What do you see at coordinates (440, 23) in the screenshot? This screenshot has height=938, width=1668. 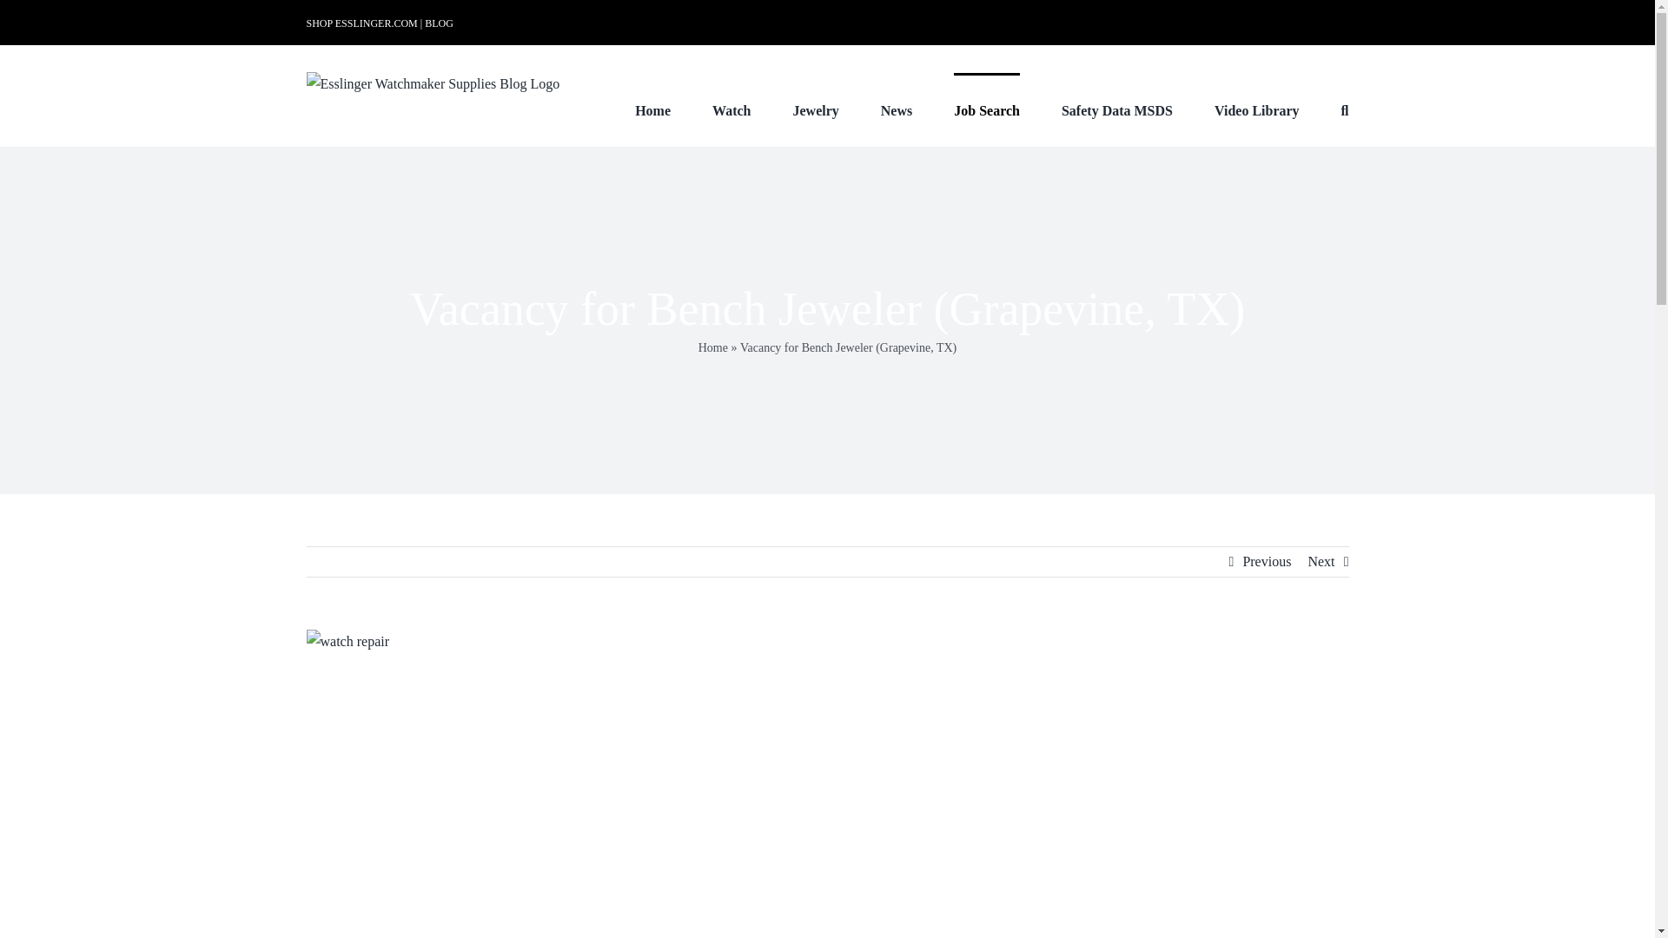 I see `BLOG` at bounding box center [440, 23].